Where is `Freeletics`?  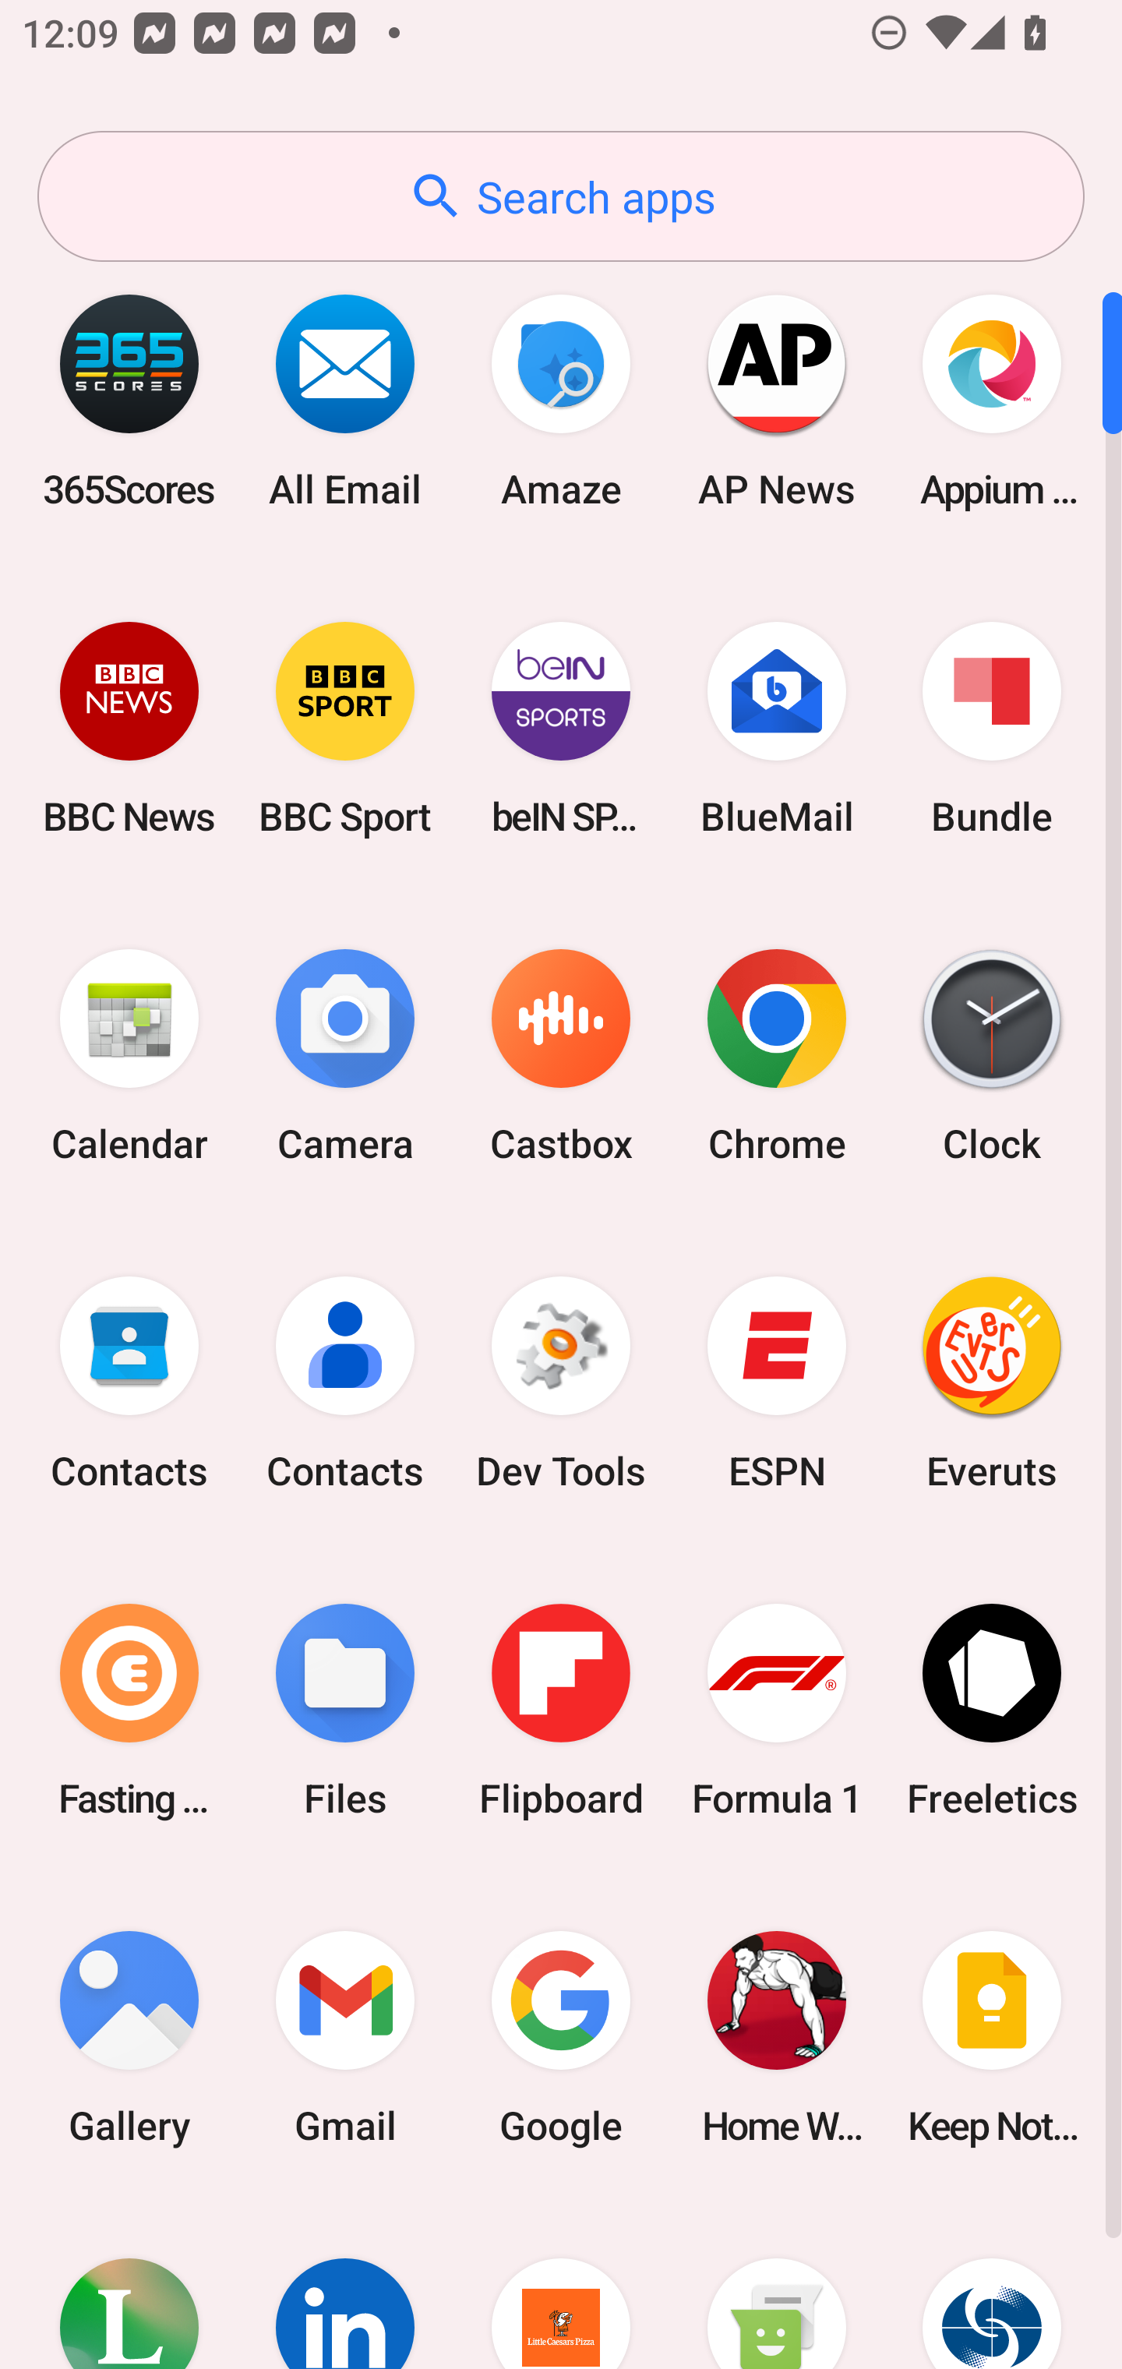 Freeletics is located at coordinates (992, 1710).